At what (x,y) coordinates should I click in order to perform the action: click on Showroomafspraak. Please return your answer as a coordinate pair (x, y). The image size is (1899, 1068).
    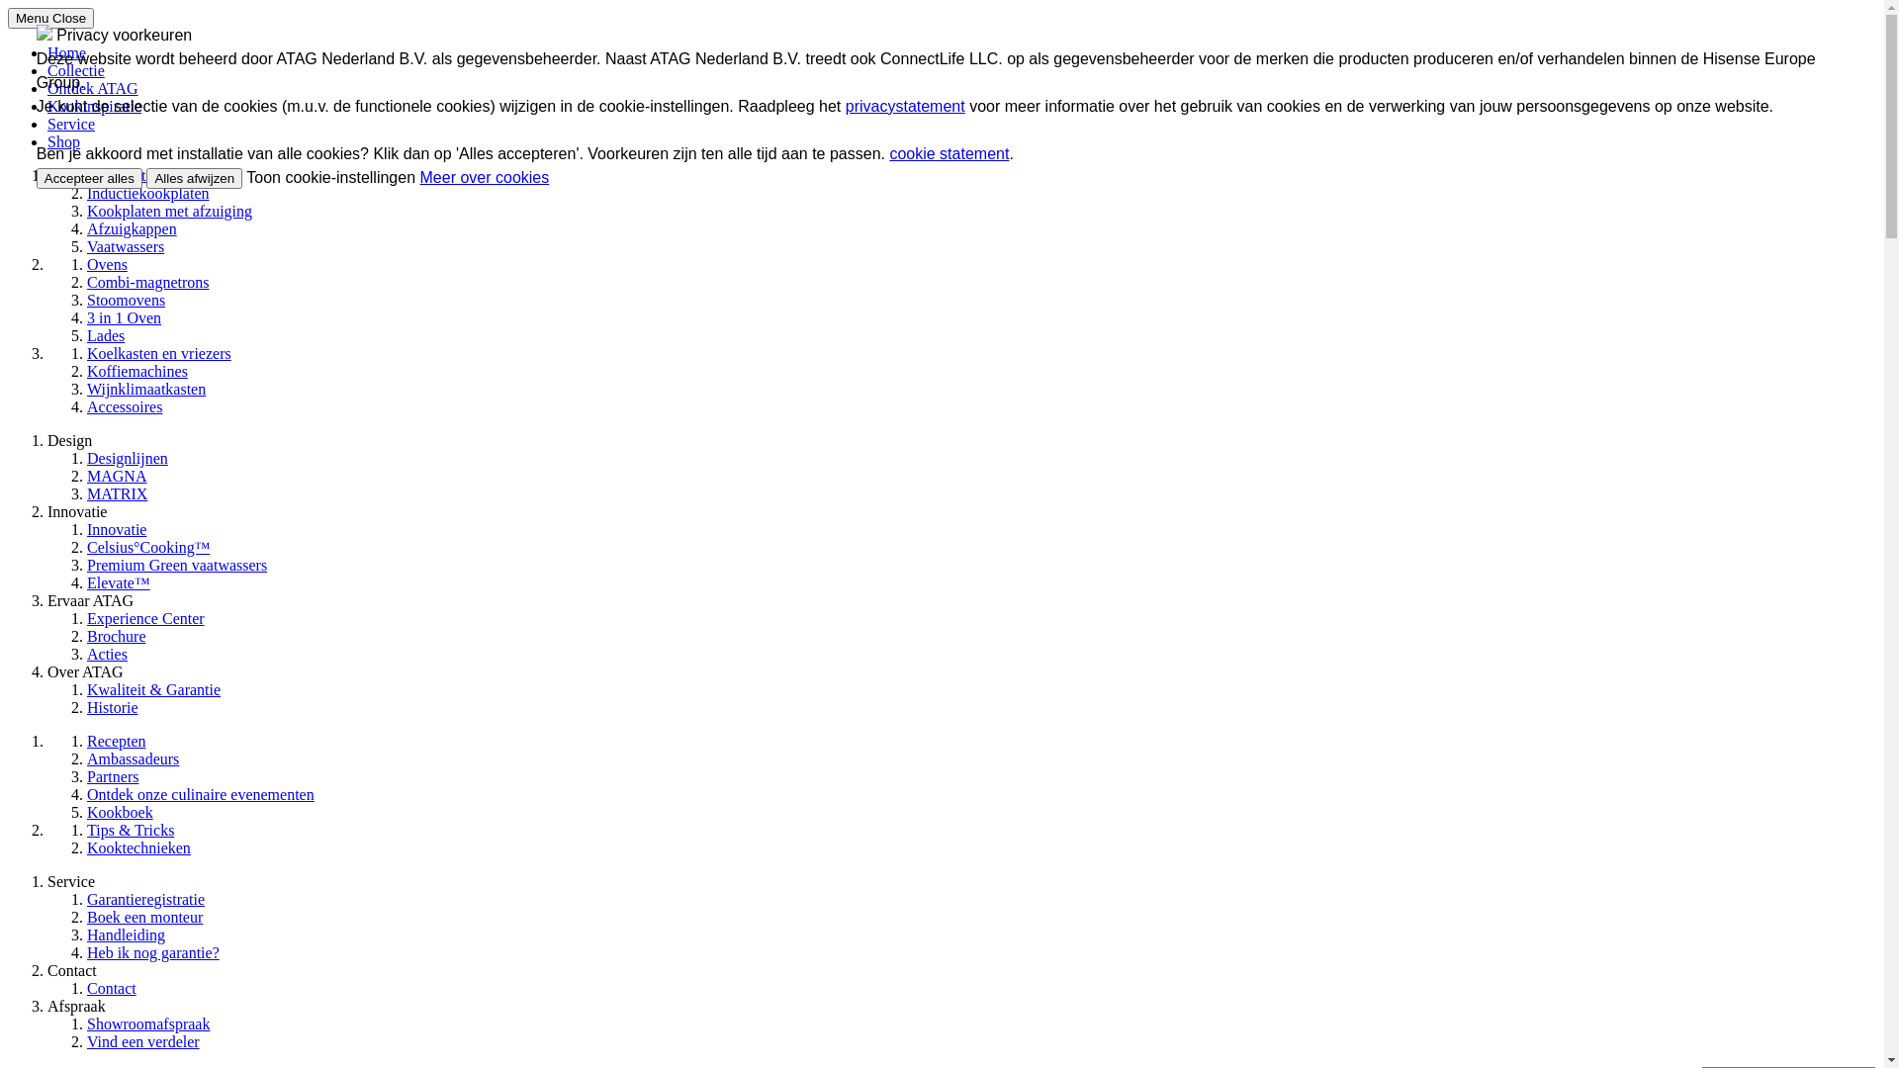
    Looking at the image, I should click on (148, 1024).